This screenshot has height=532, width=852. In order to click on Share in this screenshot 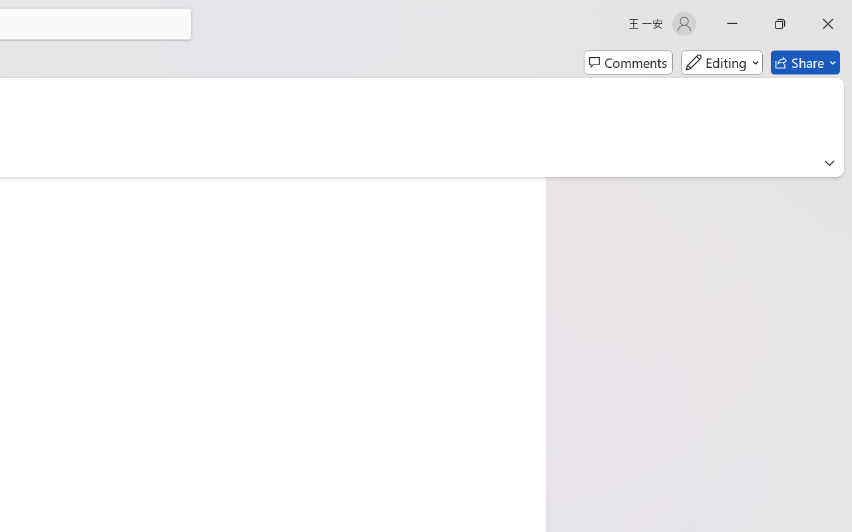, I will do `click(805, 63)`.